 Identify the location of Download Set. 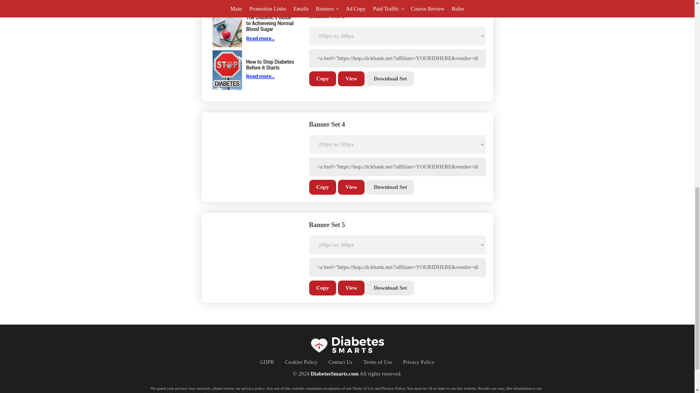
(390, 79).